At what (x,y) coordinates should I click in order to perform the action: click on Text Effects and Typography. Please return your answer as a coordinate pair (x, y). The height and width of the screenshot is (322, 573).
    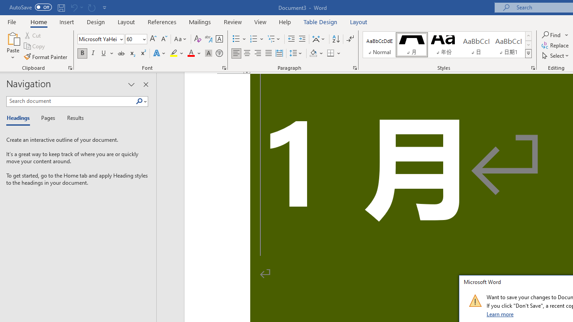
    Looking at the image, I should click on (160, 54).